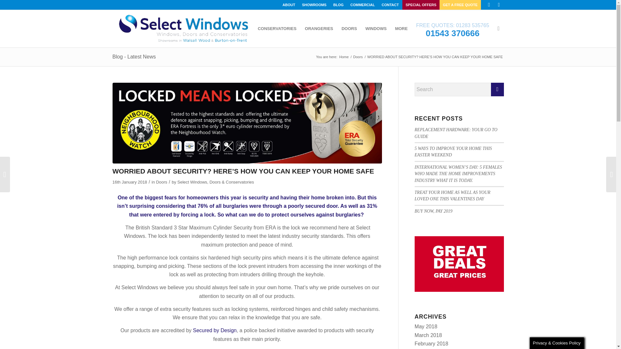 The width and height of the screenshot is (621, 349). I want to click on COMMERCIAL, so click(362, 5).